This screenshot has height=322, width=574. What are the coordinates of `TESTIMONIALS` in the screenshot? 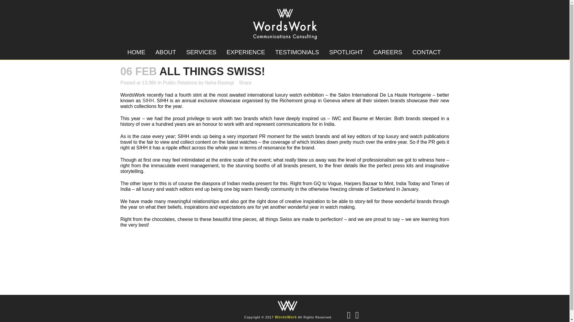 It's located at (297, 52).